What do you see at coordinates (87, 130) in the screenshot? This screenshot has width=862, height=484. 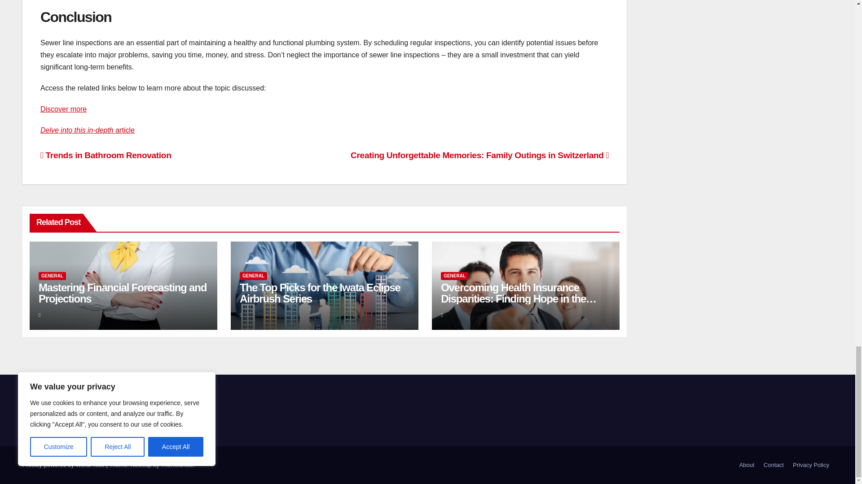 I see `Delve into this in-depth article` at bounding box center [87, 130].